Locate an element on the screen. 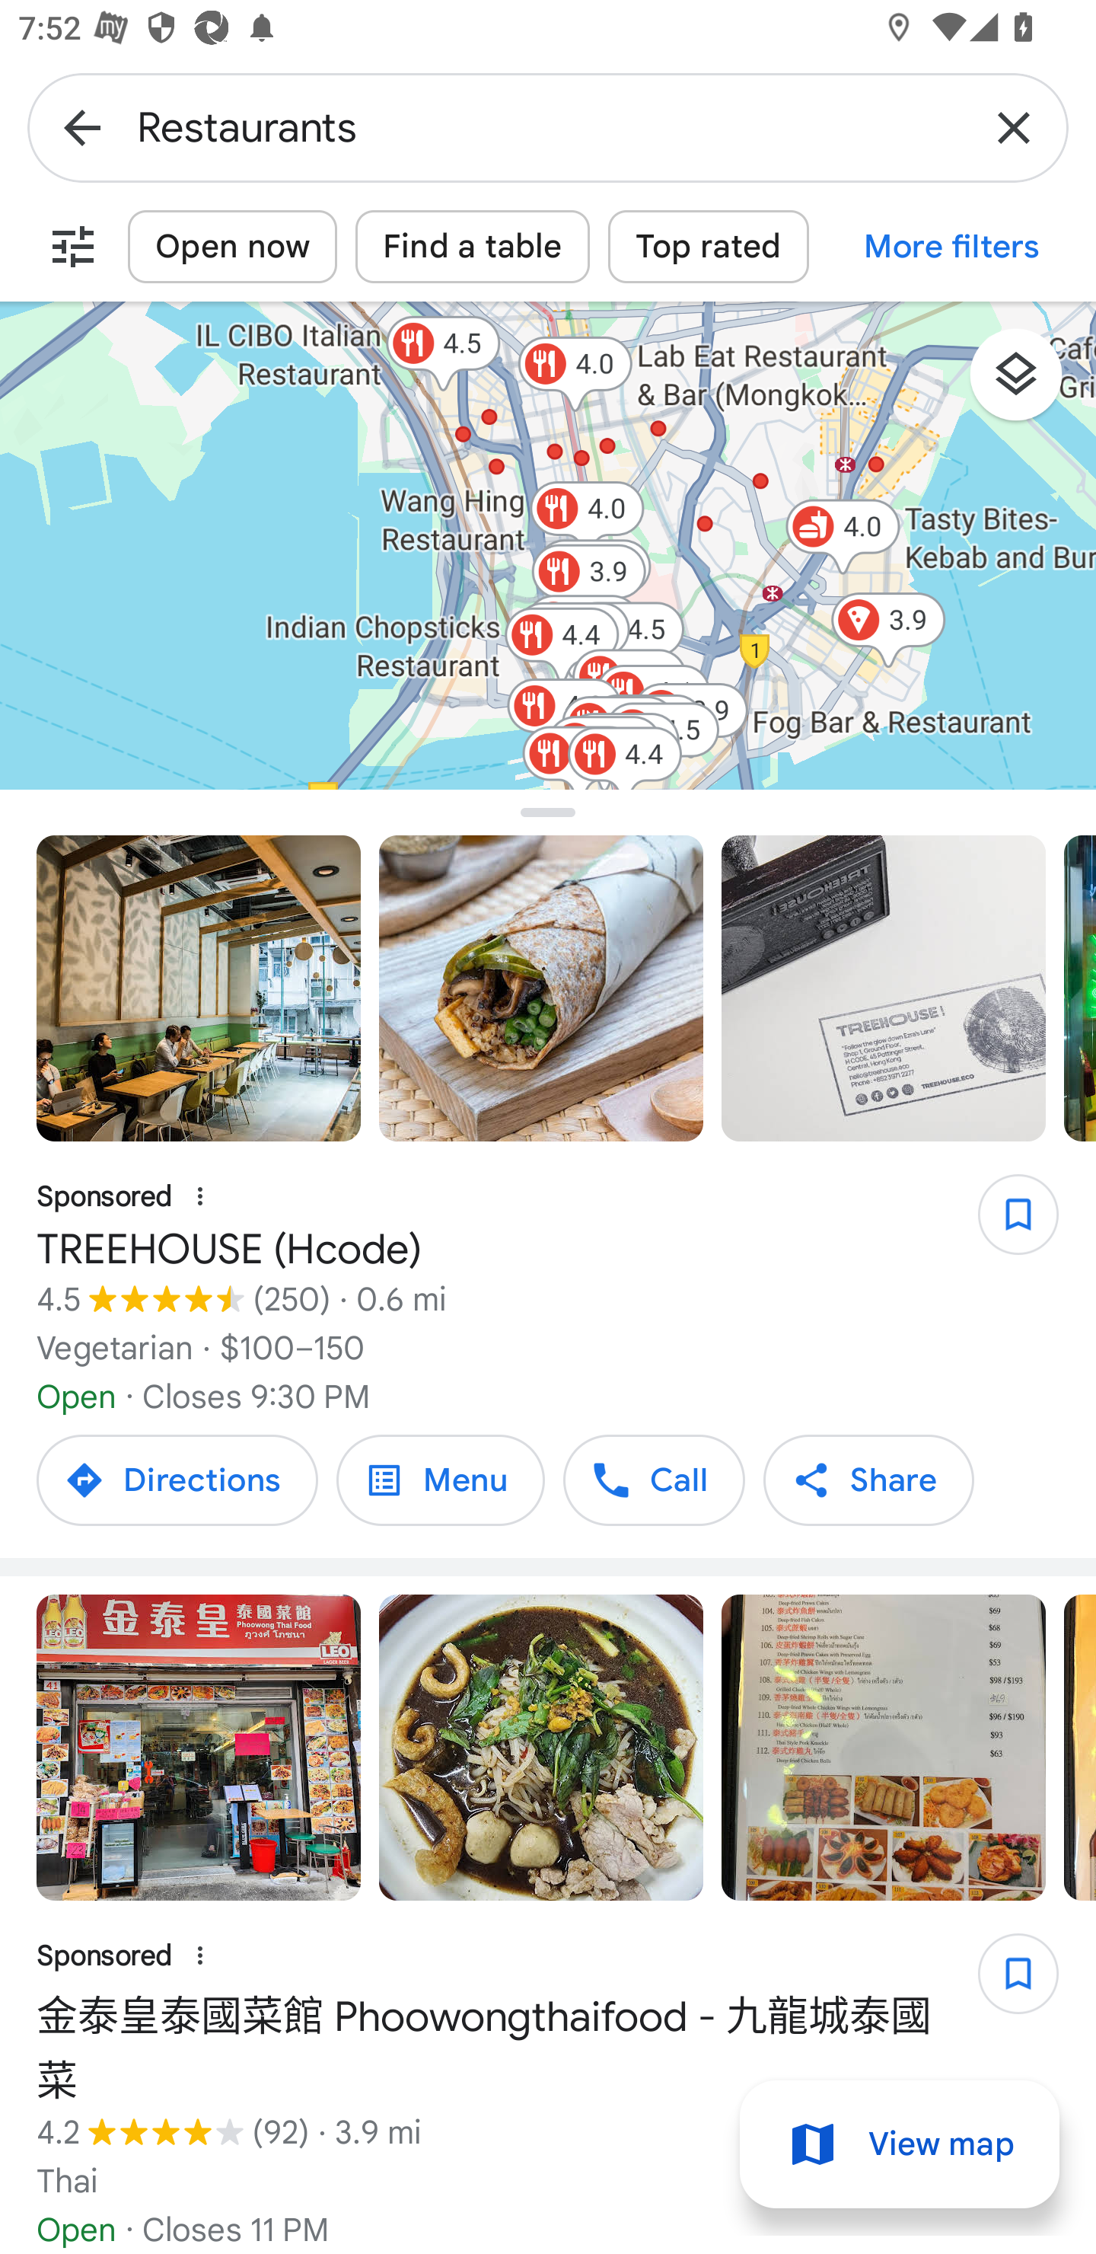 This screenshot has width=1096, height=2254. About this ad is located at coordinates (200, 1955).